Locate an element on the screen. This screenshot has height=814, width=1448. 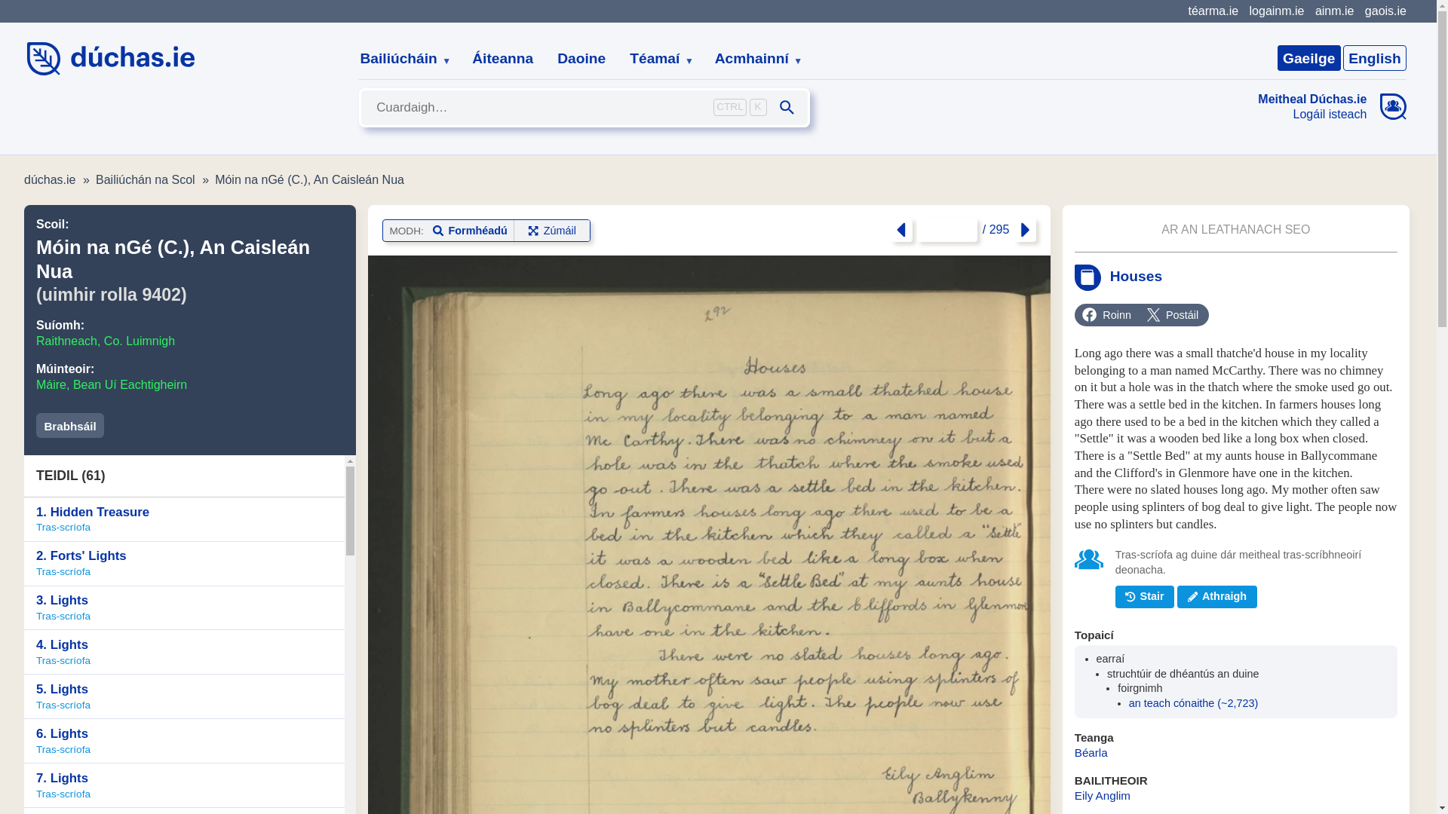
Gaeilge is located at coordinates (1308, 57).